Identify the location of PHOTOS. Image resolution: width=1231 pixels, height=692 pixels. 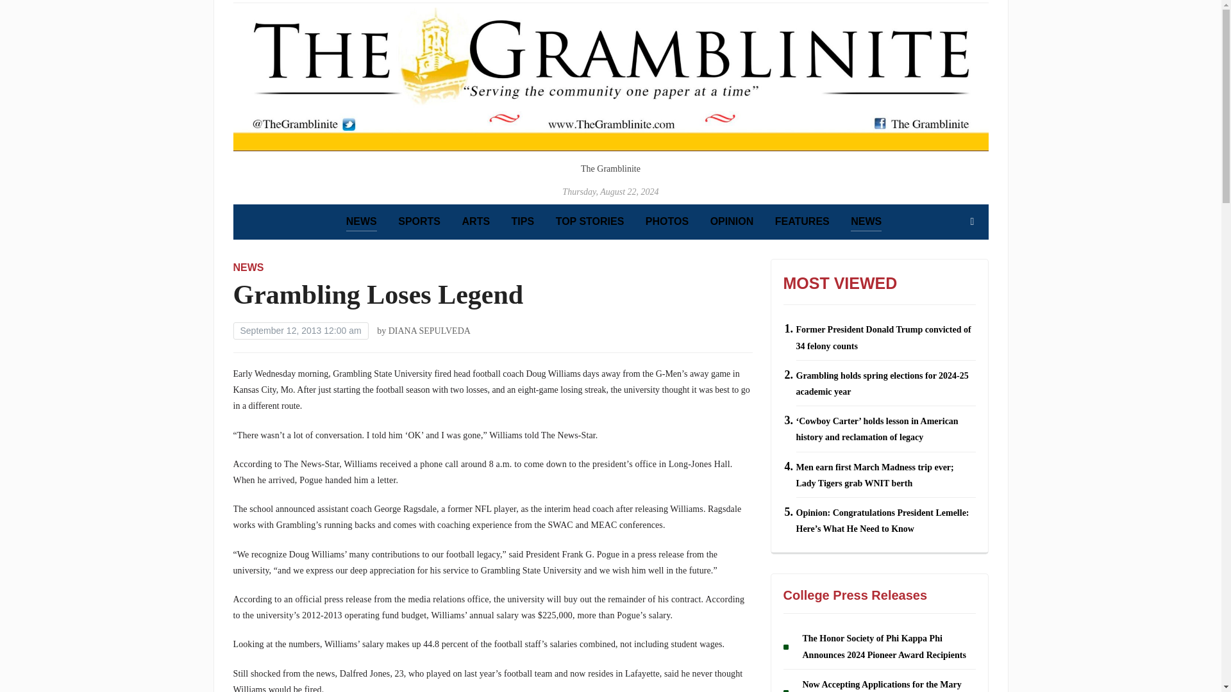
(667, 222).